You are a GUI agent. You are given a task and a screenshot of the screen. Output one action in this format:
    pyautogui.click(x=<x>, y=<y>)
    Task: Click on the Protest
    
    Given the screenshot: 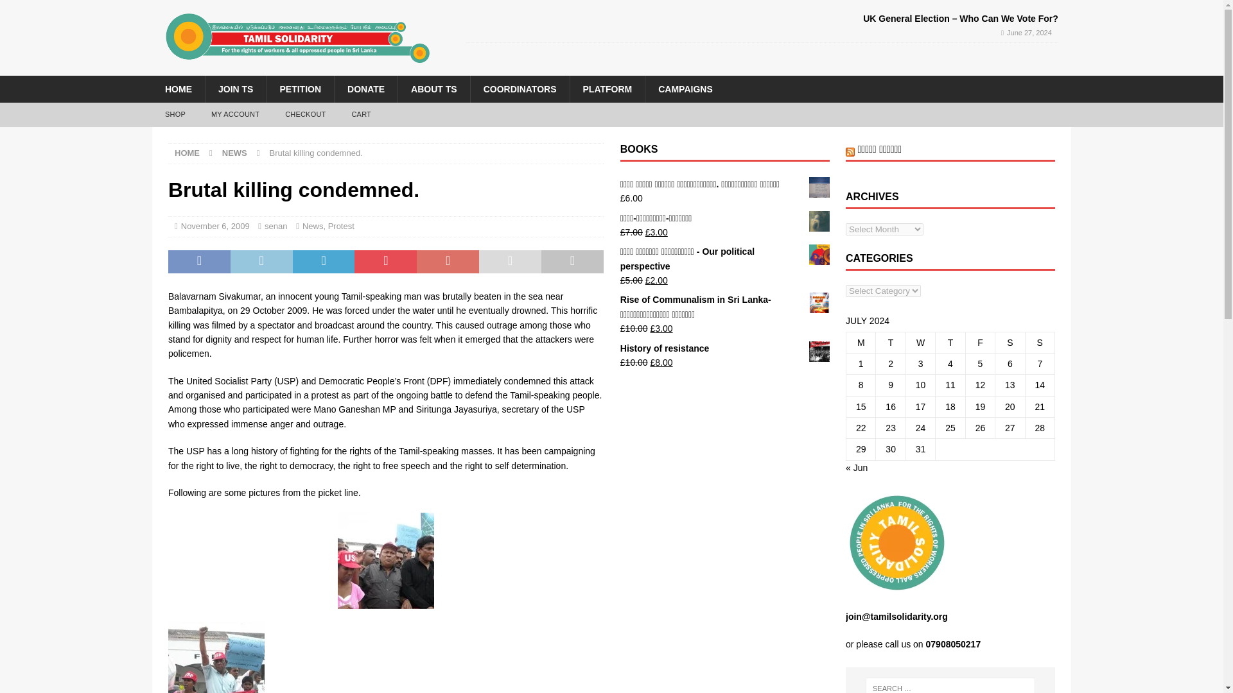 What is the action you would take?
    pyautogui.click(x=341, y=226)
    